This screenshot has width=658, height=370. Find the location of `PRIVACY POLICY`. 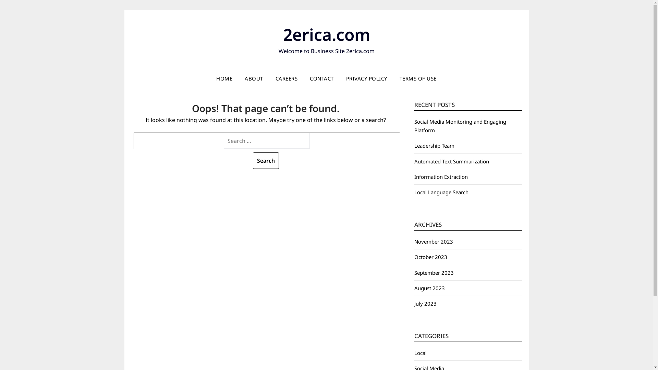

PRIVACY POLICY is located at coordinates (367, 78).